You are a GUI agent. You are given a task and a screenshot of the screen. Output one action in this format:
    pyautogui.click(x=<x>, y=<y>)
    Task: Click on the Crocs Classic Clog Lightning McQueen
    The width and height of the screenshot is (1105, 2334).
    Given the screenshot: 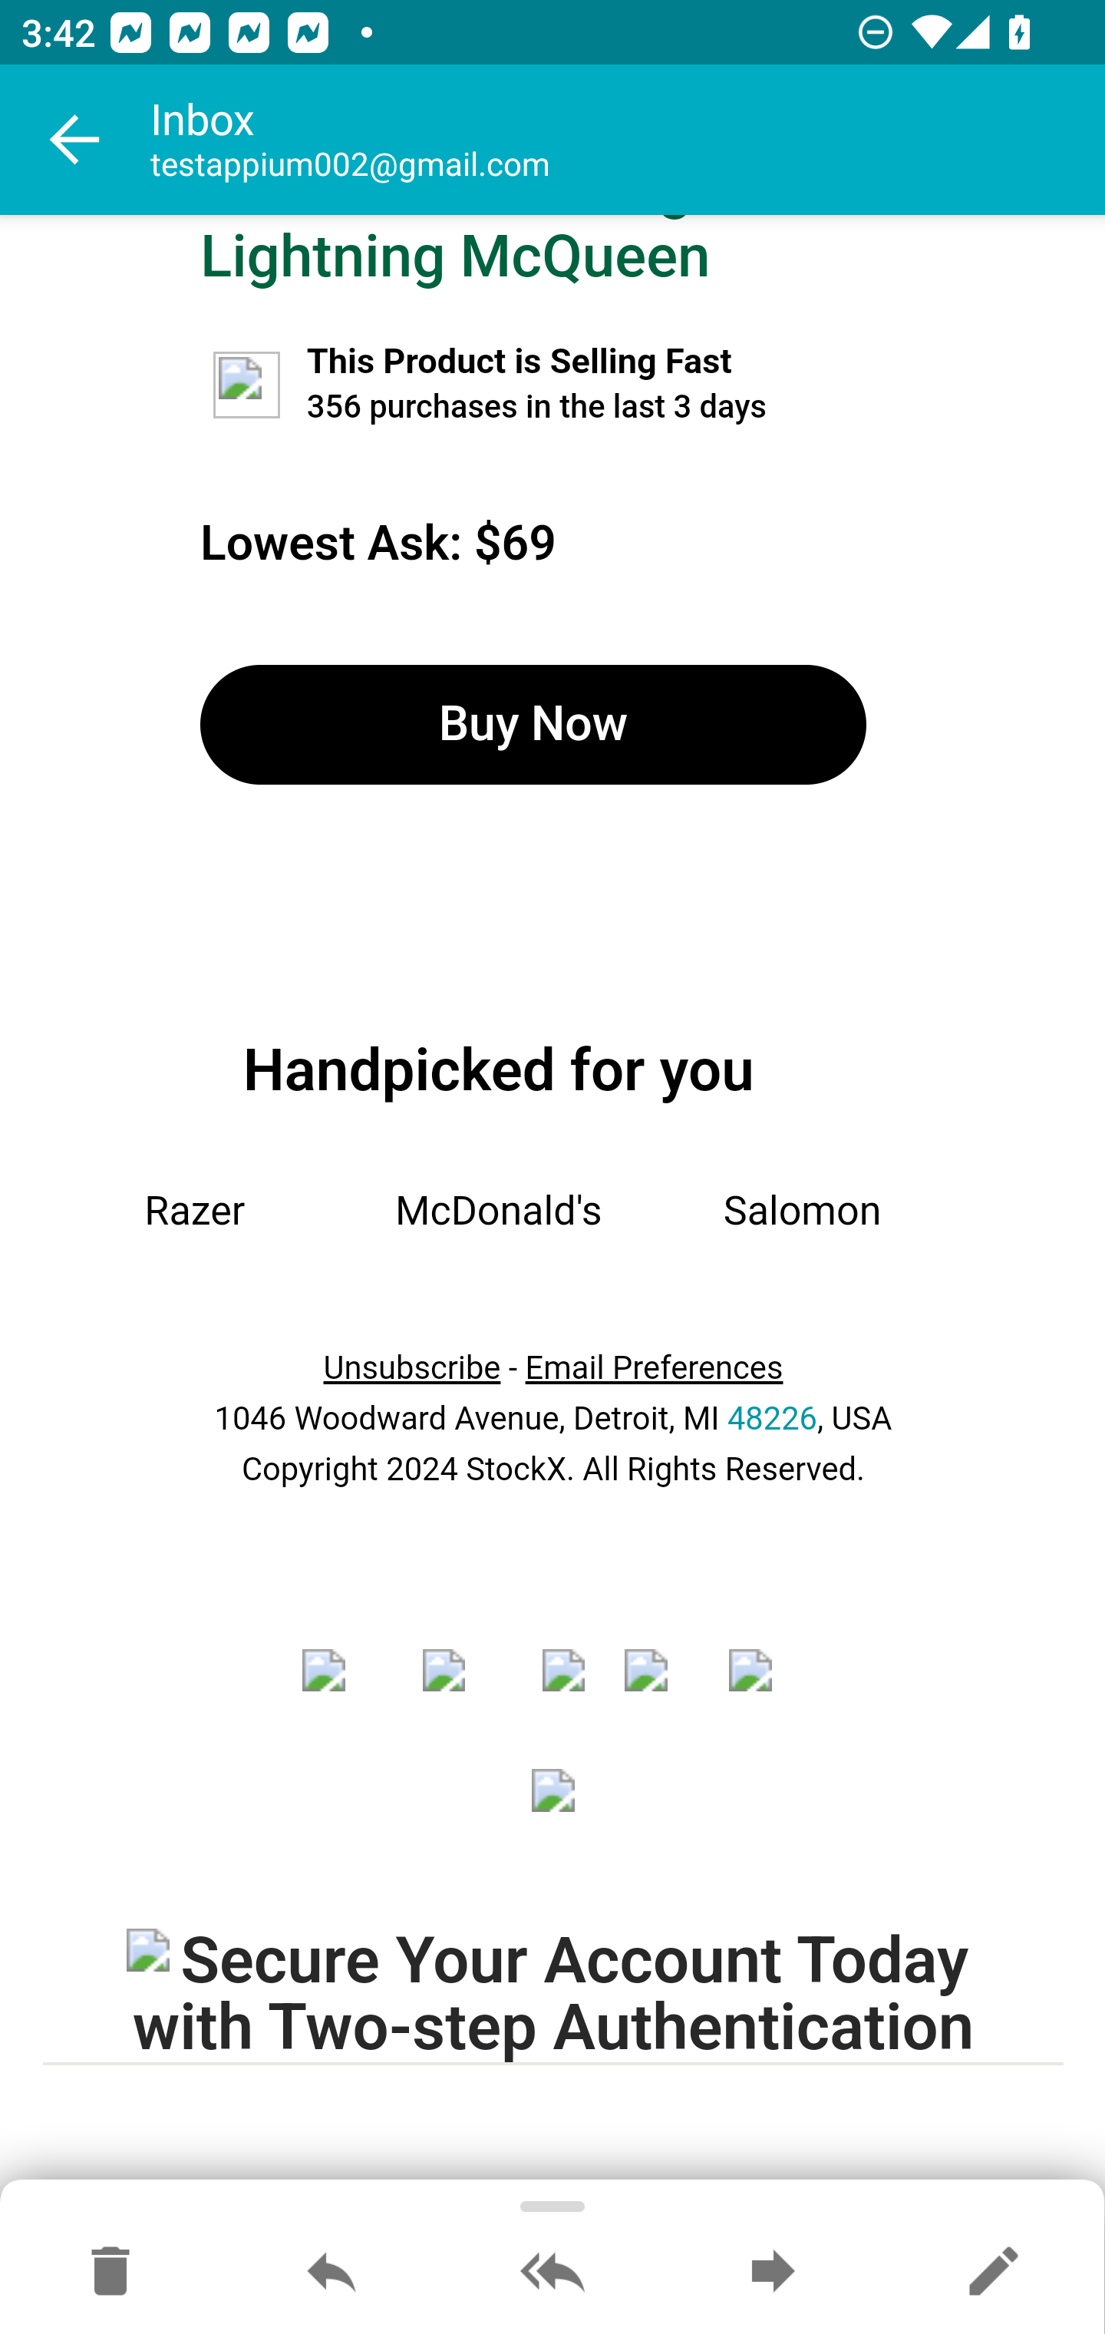 What is the action you would take?
    pyautogui.click(x=455, y=253)
    